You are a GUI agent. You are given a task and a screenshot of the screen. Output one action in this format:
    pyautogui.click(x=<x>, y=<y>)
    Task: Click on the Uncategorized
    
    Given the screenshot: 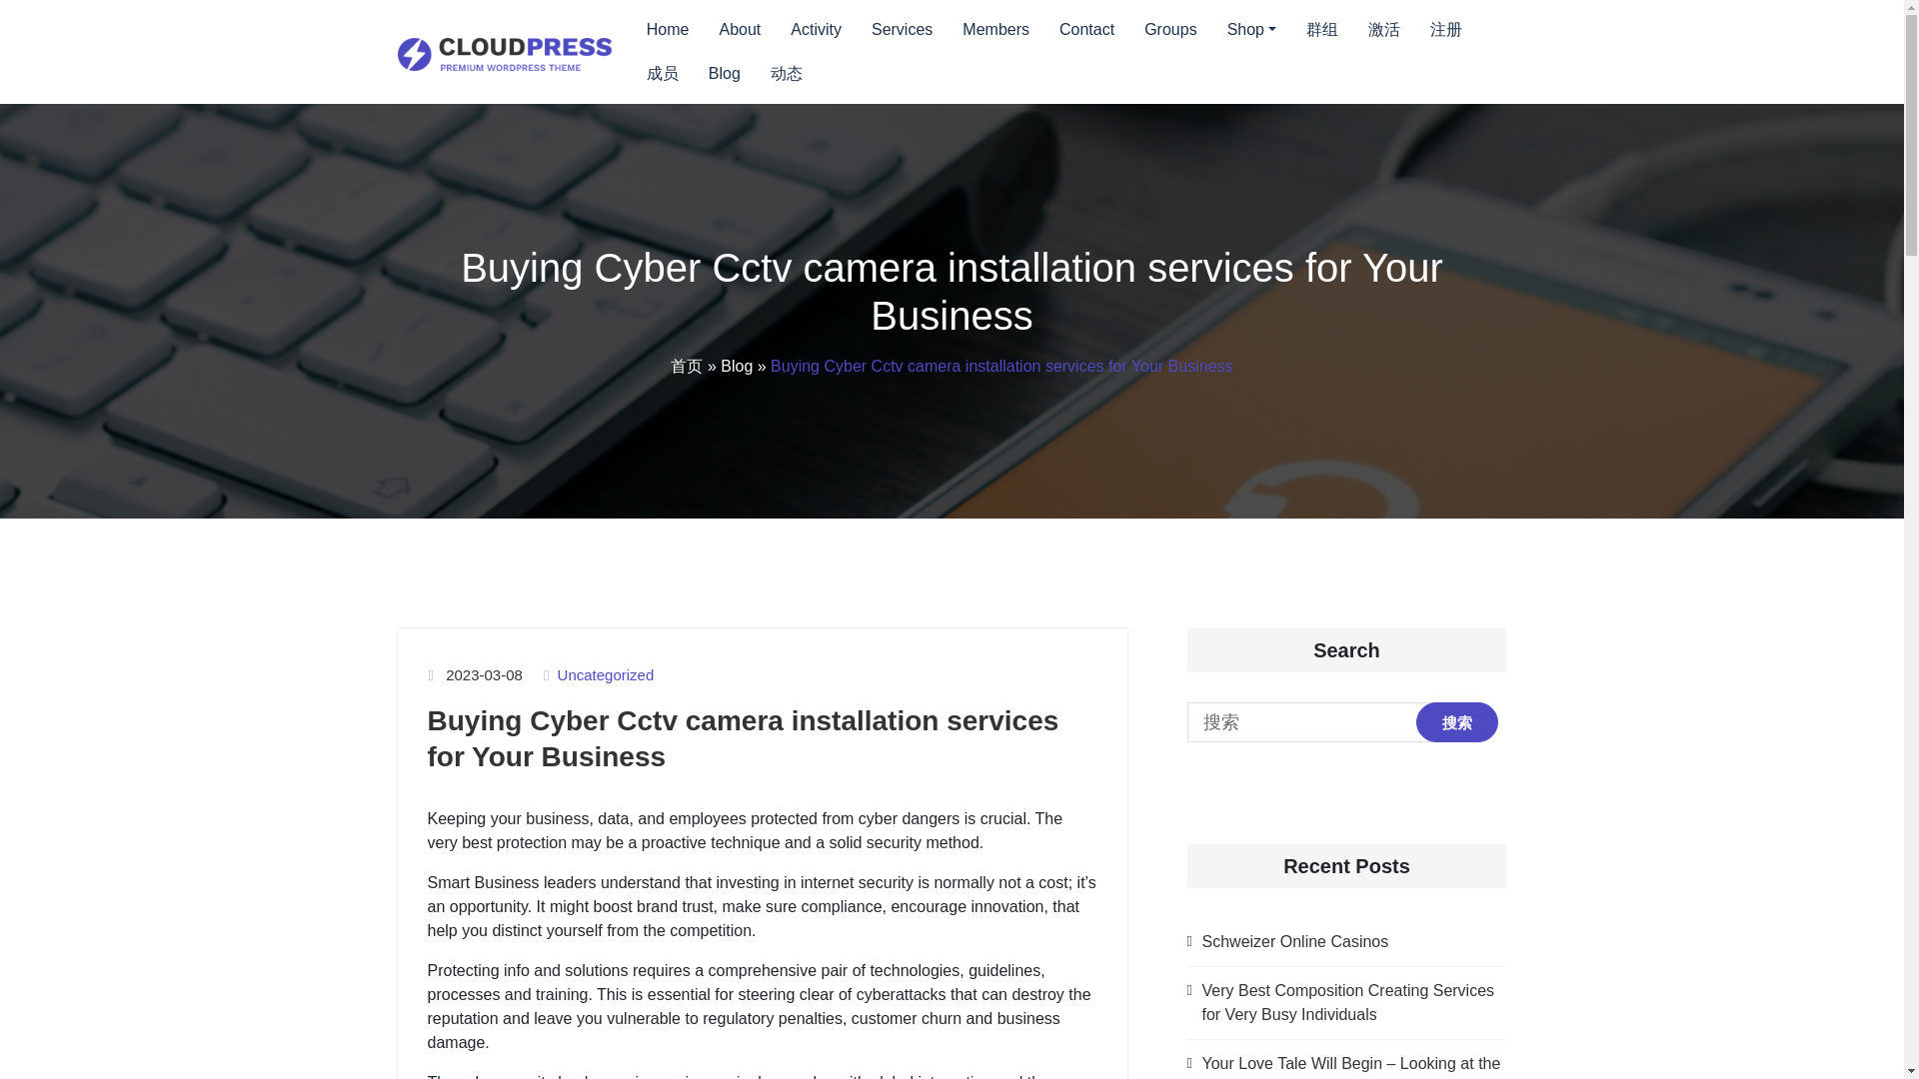 What is the action you would take?
    pyautogui.click(x=606, y=675)
    